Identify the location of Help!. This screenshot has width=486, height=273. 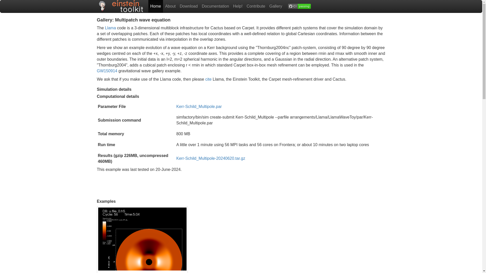
(238, 6).